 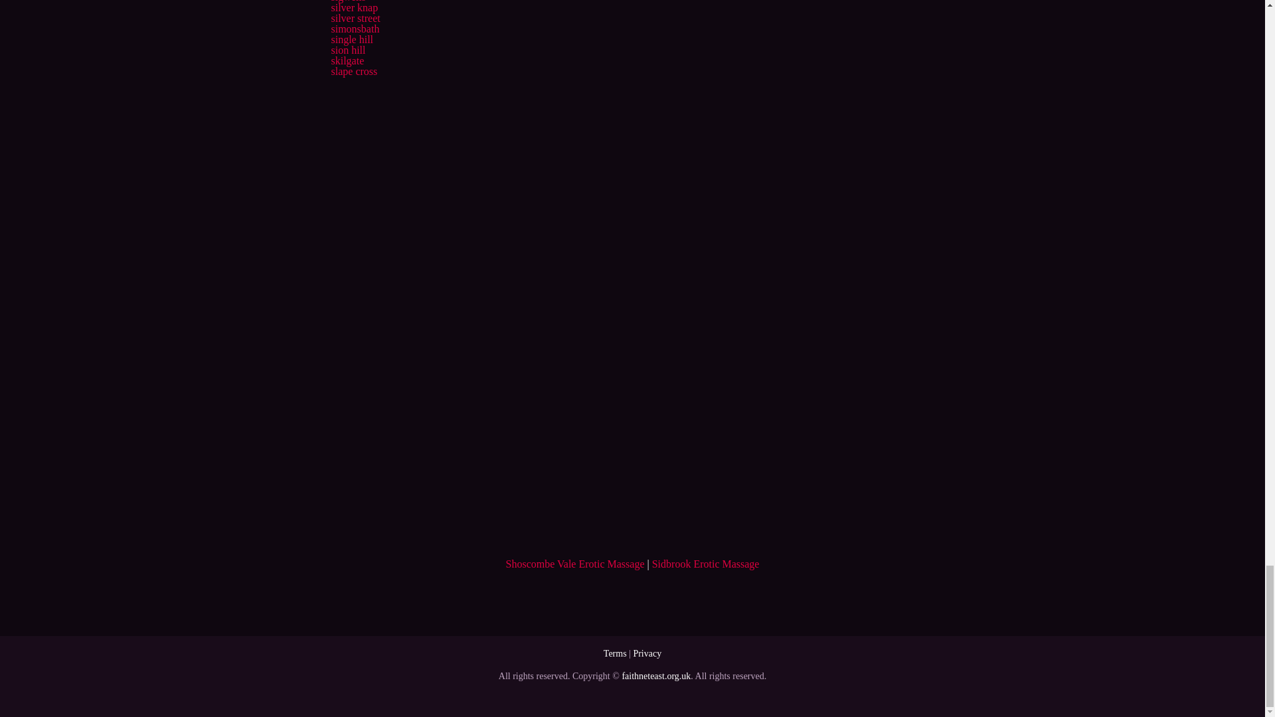 What do you see at coordinates (656, 676) in the screenshot?
I see `faithneteast.org.uk` at bounding box center [656, 676].